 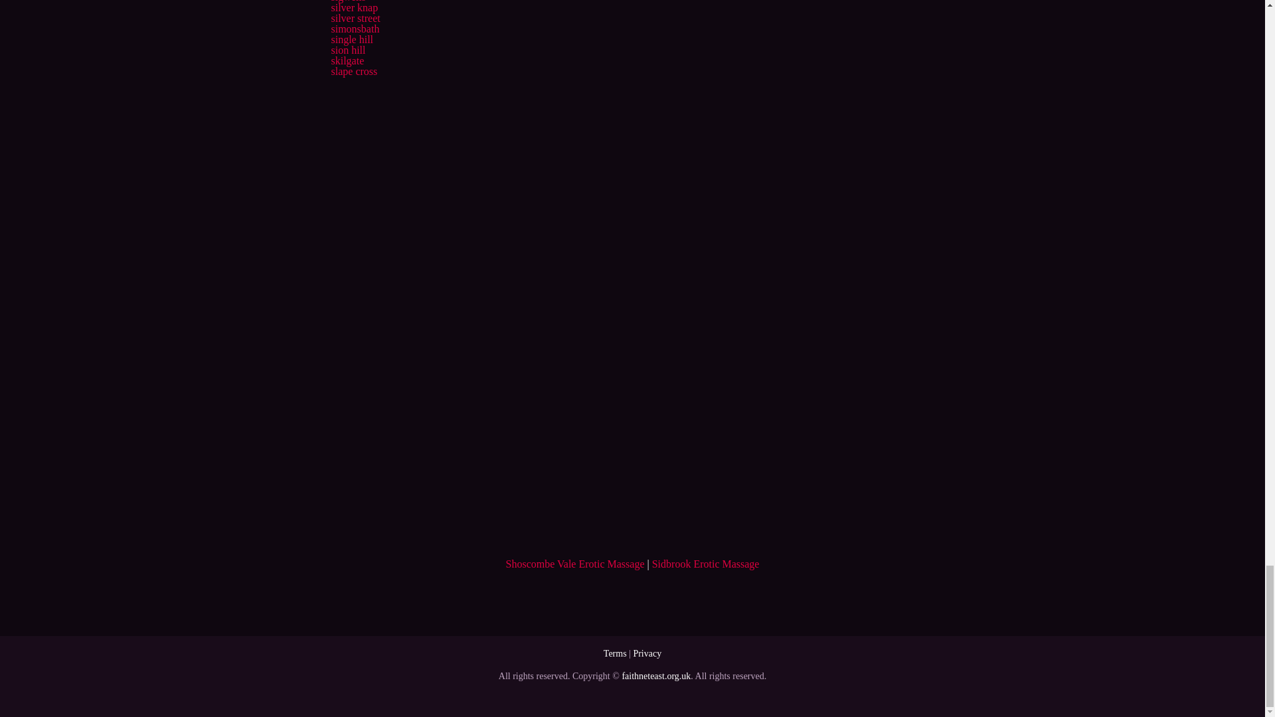 What do you see at coordinates (656, 676) in the screenshot?
I see `faithneteast.org.uk` at bounding box center [656, 676].